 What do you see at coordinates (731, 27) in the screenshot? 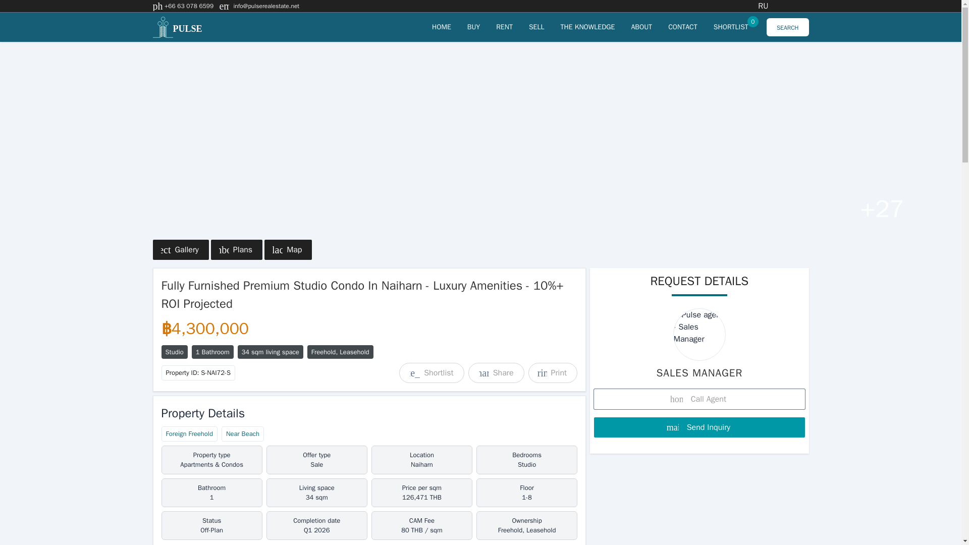
I see `Property Shortlist` at bounding box center [731, 27].